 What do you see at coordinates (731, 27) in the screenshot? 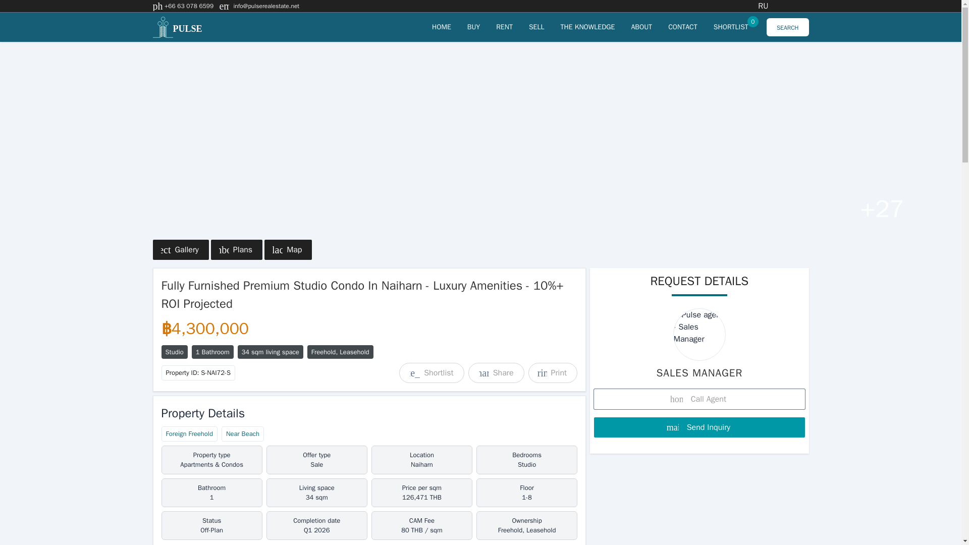
I see `Property Shortlist` at bounding box center [731, 27].